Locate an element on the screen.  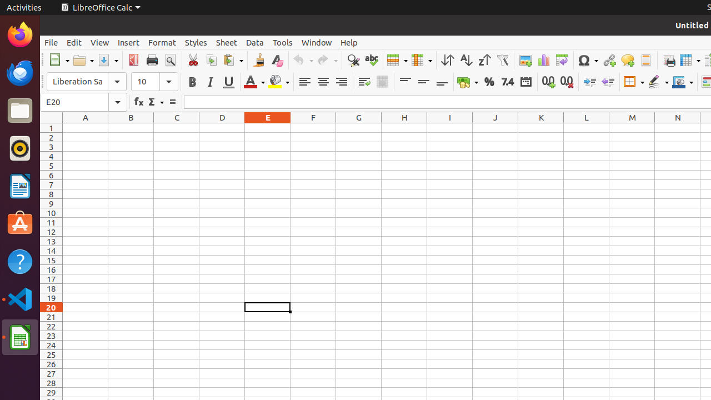
PDF is located at coordinates (133, 60).